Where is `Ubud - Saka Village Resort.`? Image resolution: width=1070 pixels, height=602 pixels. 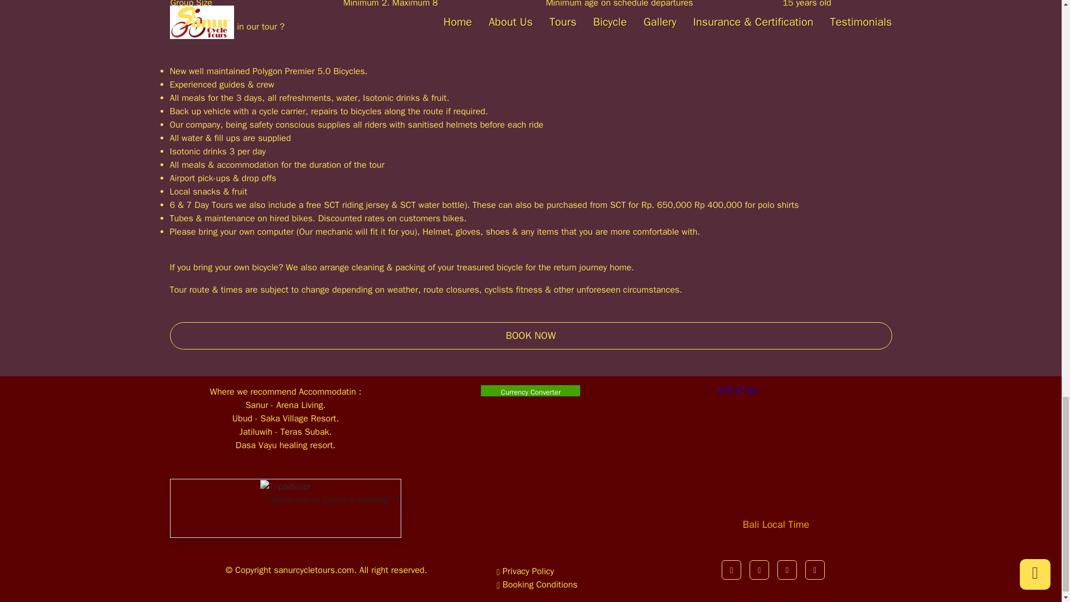 Ubud - Saka Village Resort. is located at coordinates (285, 418).